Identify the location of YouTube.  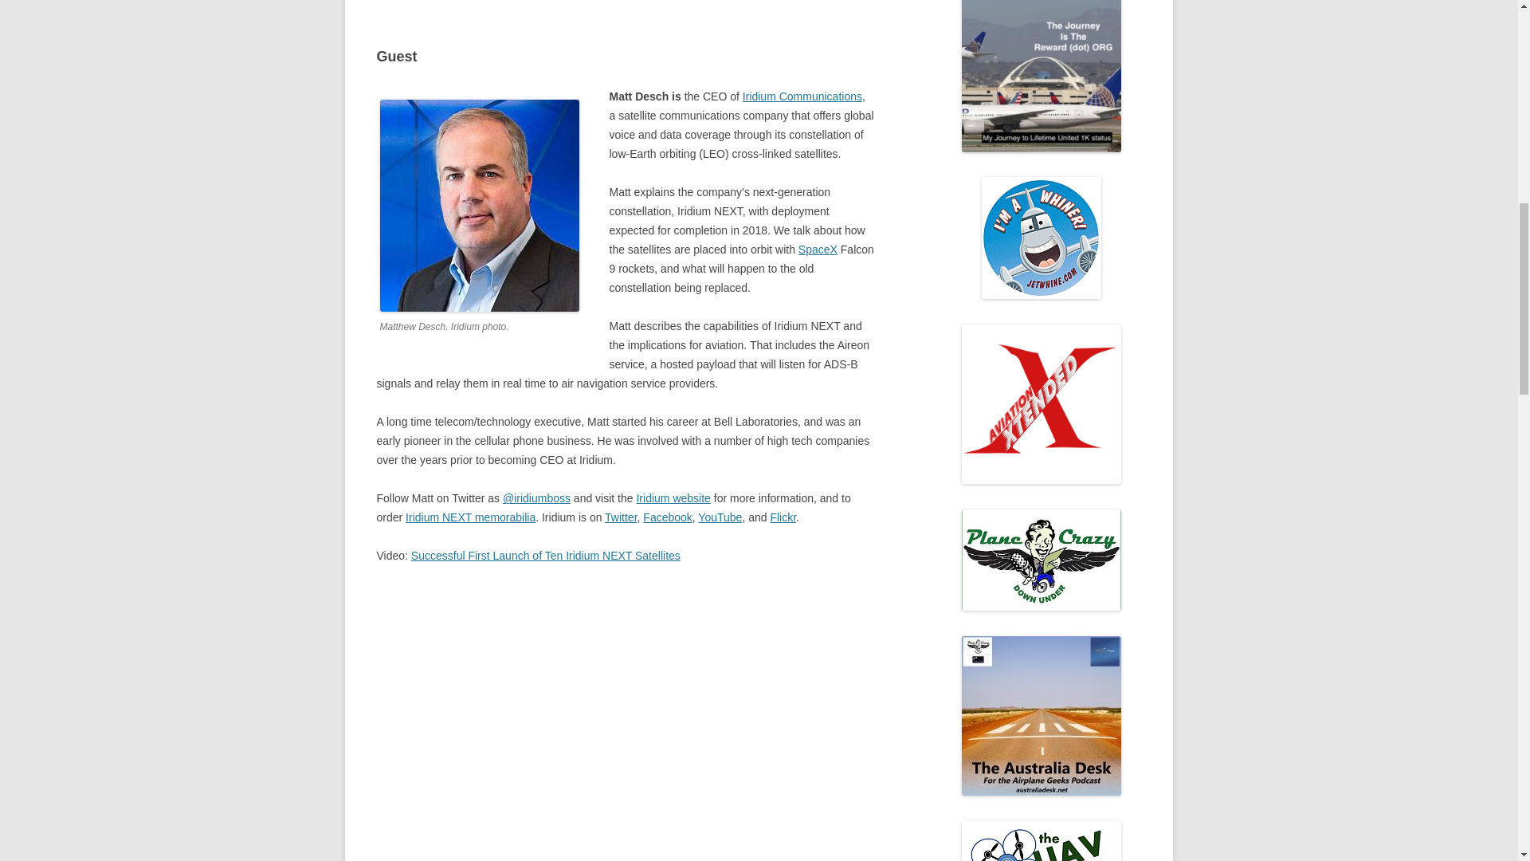
(720, 517).